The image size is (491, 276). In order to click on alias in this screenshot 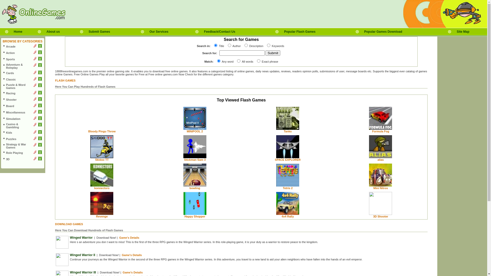, I will do `click(381, 160)`.